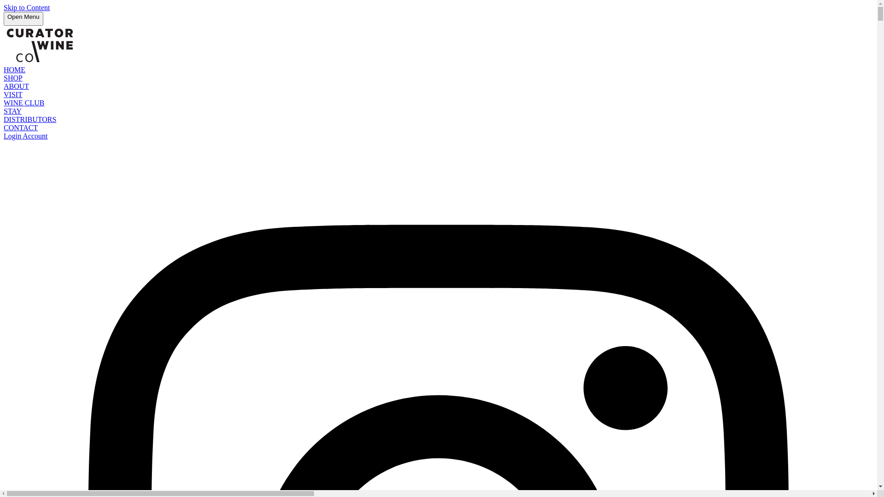 The width and height of the screenshot is (884, 497). I want to click on VISIT, so click(13, 95).